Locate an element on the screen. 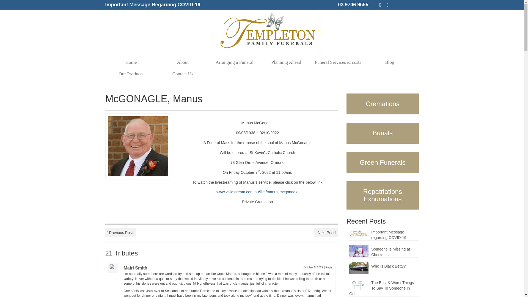 Image resolution: width=528 pixels, height=297 pixels. Home is located at coordinates (131, 62).